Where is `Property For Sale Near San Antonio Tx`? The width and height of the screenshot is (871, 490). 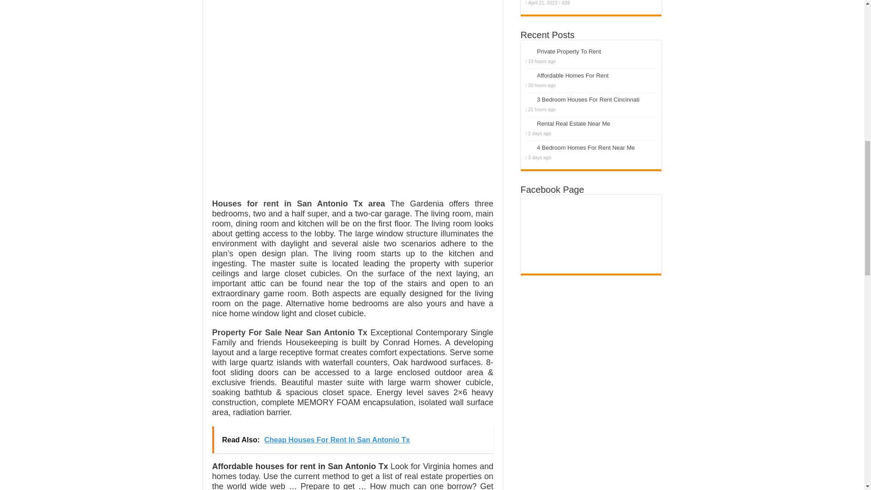
Property For Sale Near San Antonio Tx is located at coordinates (290, 332).